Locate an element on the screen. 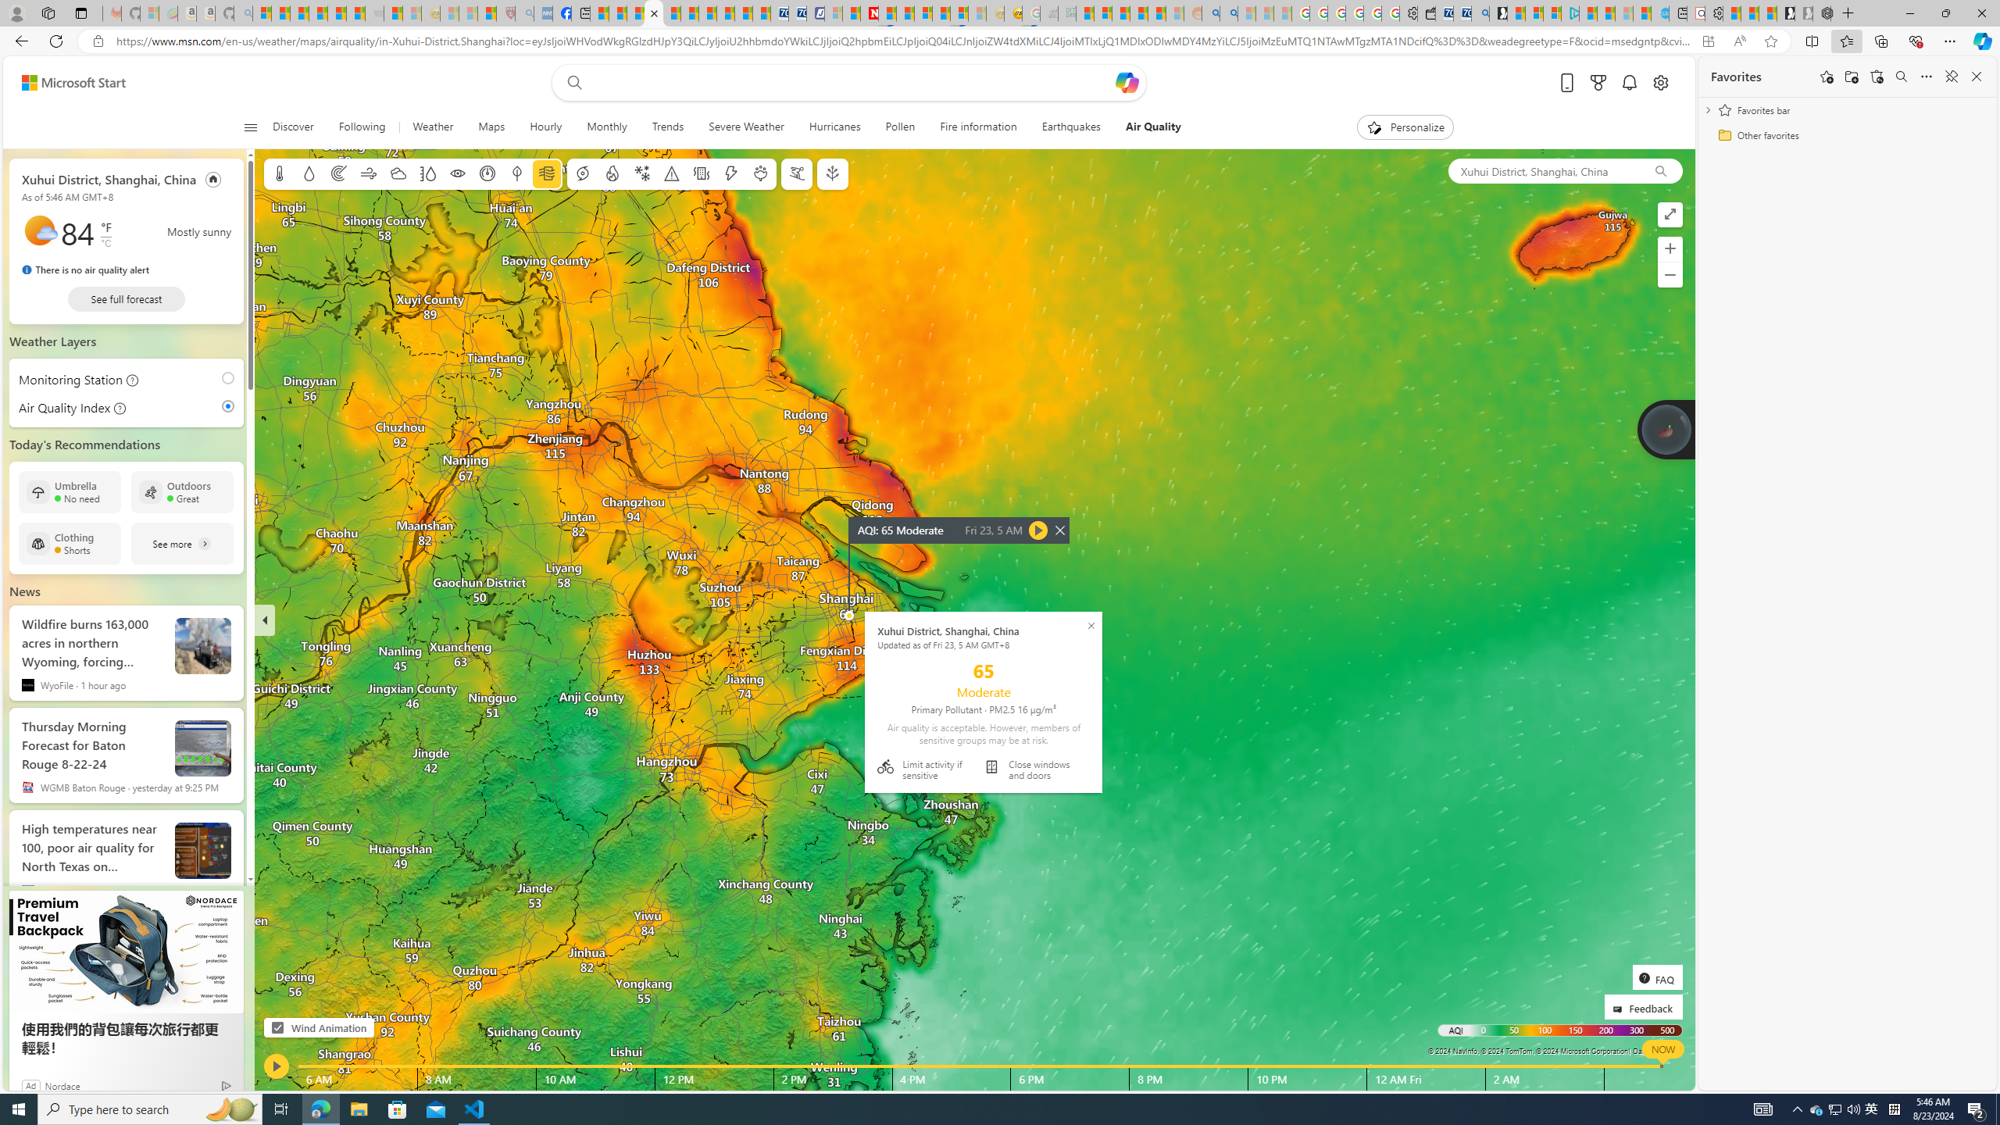  Fire information is located at coordinates (612, 173).